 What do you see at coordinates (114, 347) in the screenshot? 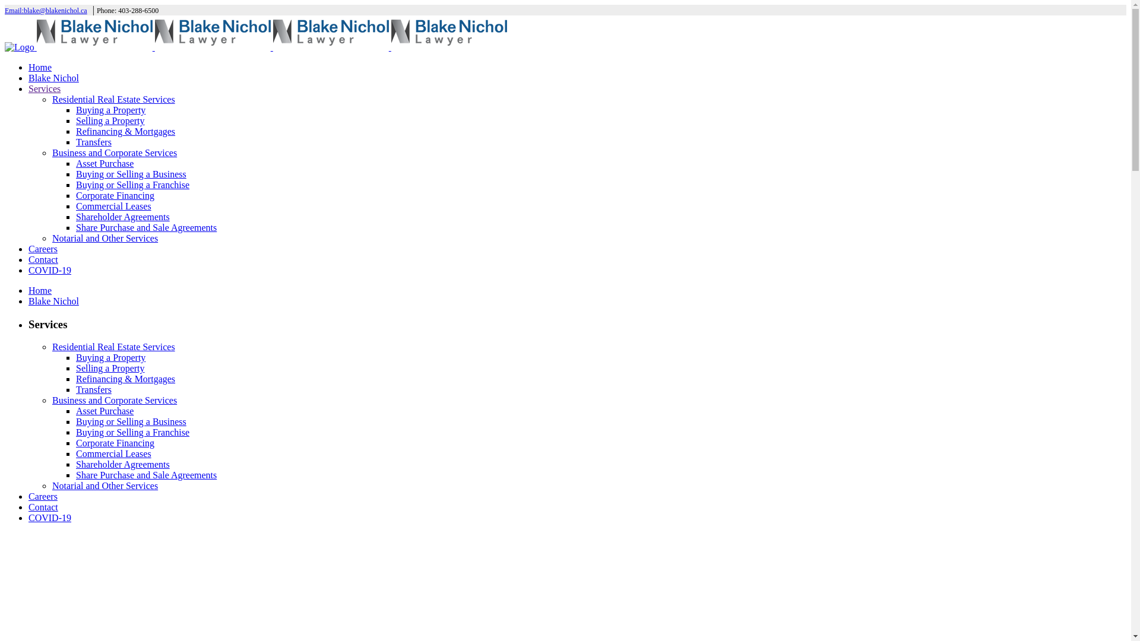
I see `Residential Real Estate Services` at bounding box center [114, 347].